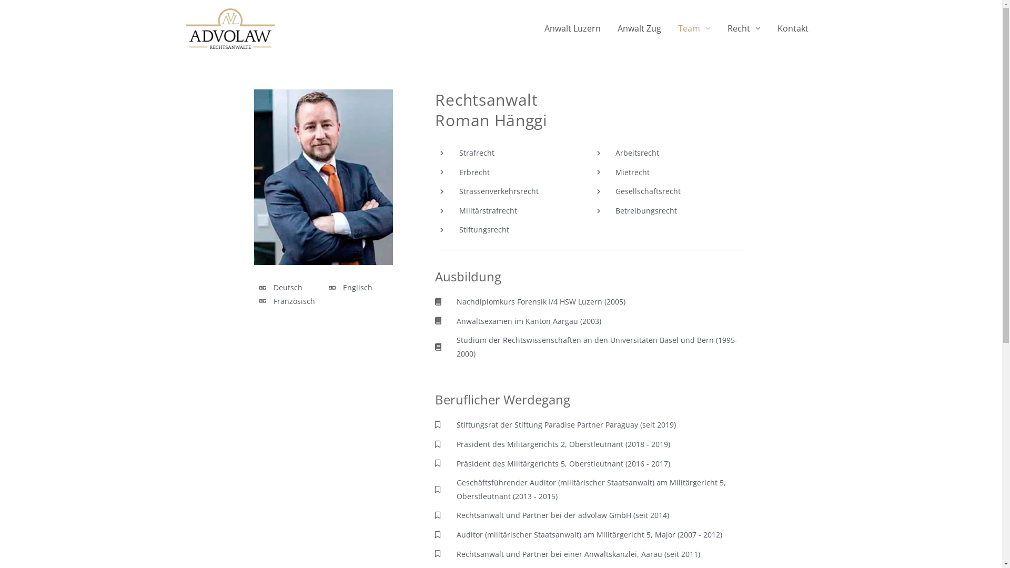 This screenshot has width=1010, height=568. Describe the element at coordinates (694, 28) in the screenshot. I see `Team` at that location.